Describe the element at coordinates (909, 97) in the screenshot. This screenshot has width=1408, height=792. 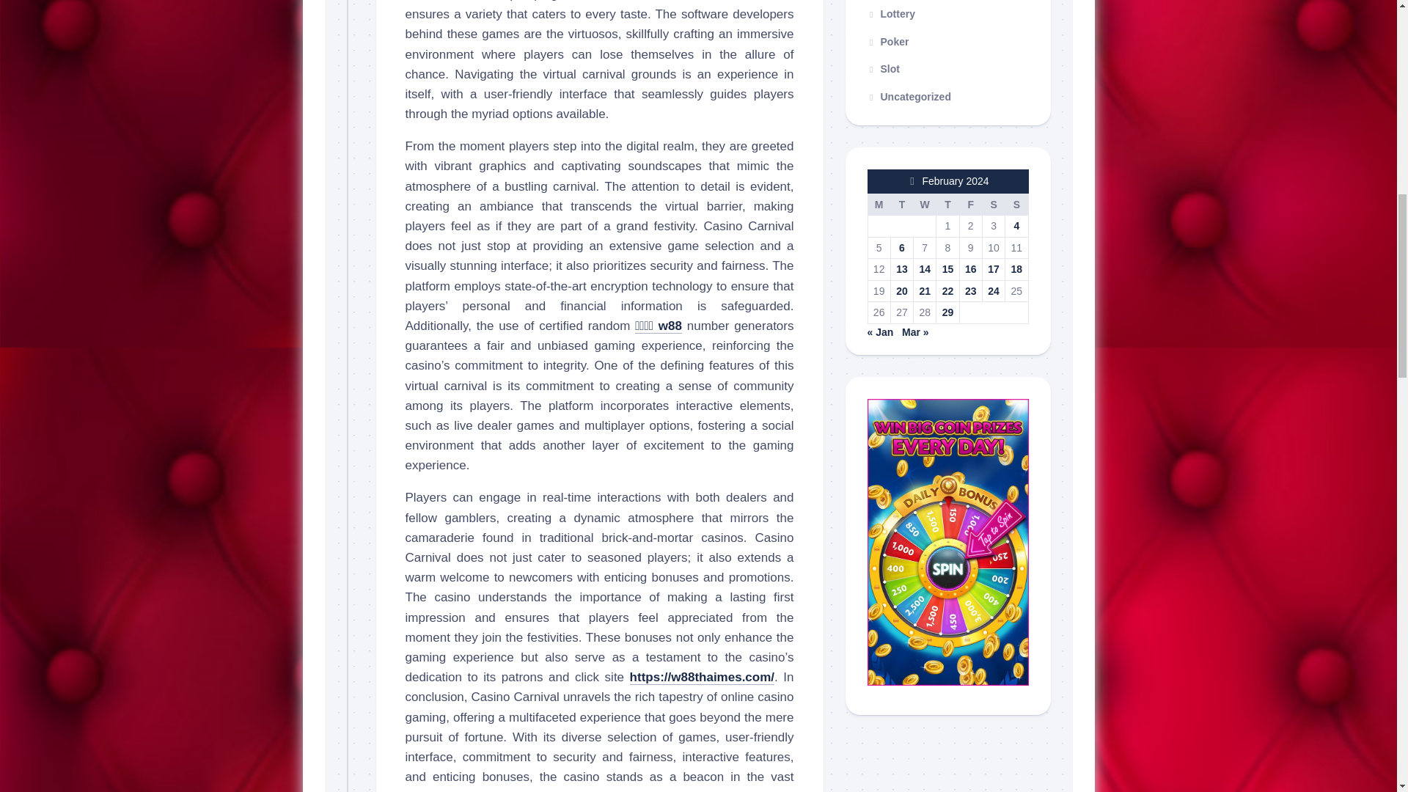
I see `Uncategorized` at that location.